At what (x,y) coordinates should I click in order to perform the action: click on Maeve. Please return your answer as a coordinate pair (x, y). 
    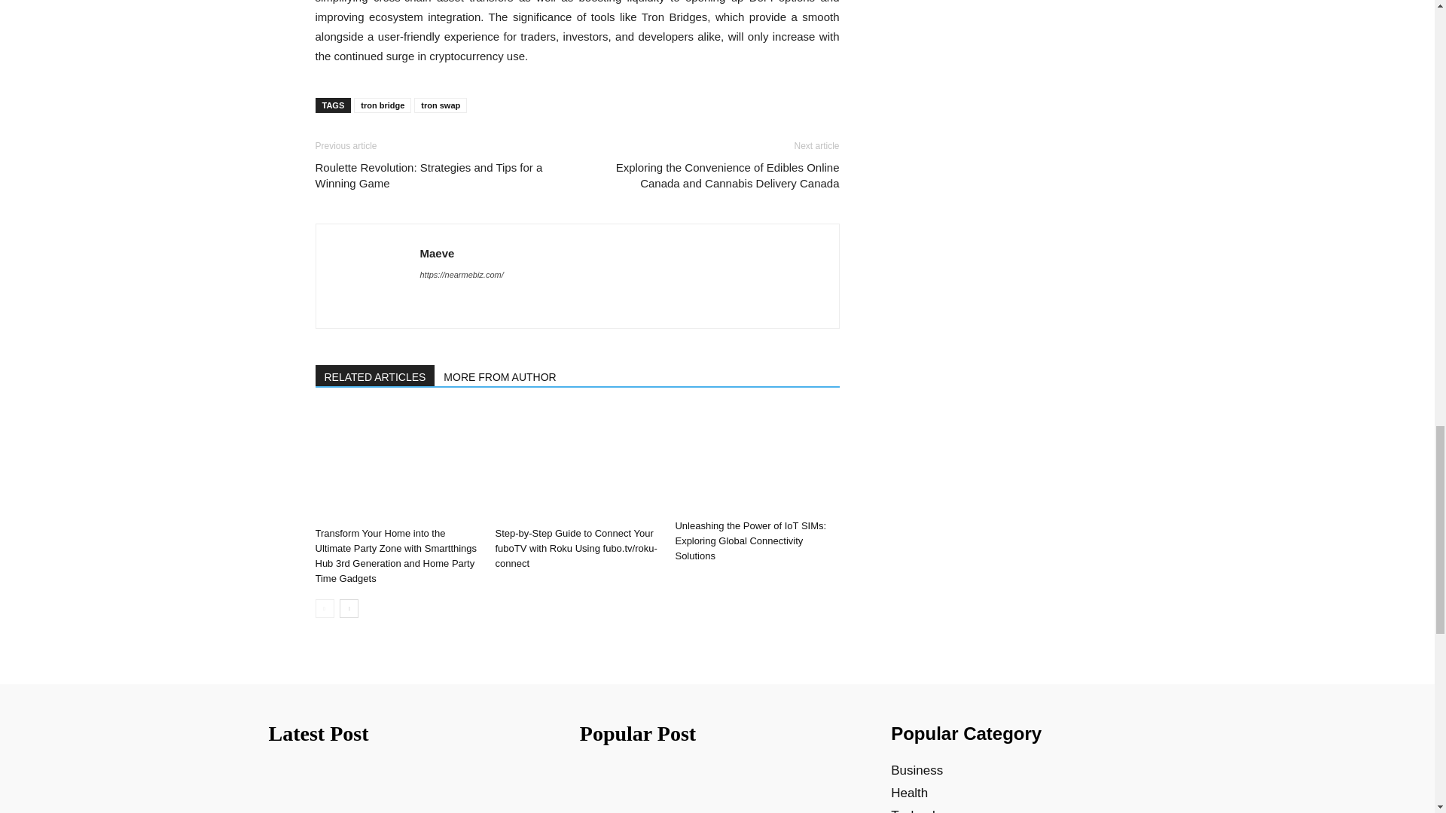
    Looking at the image, I should click on (438, 253).